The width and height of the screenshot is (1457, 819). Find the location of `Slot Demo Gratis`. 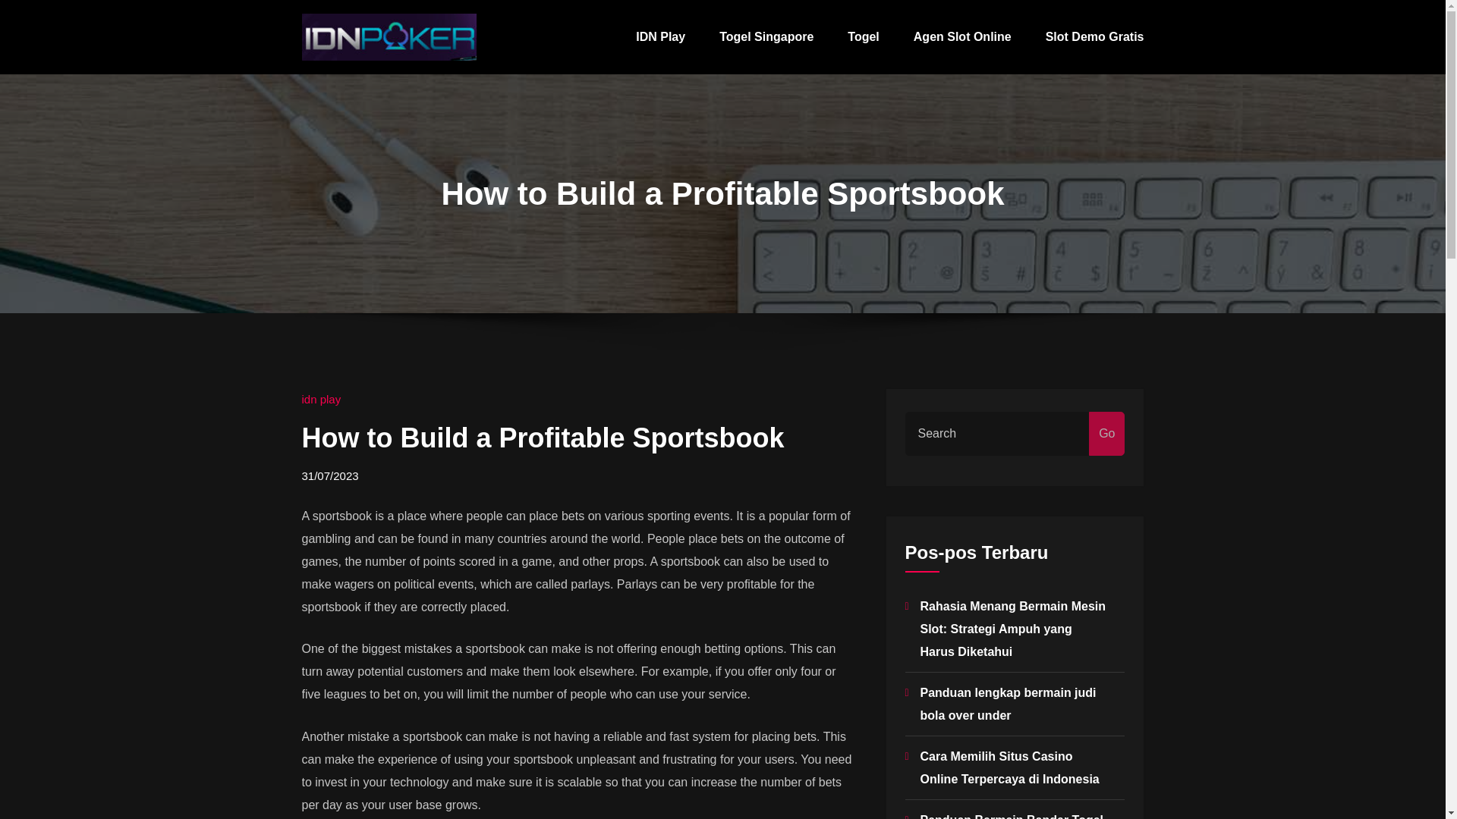

Slot Demo Gratis is located at coordinates (1094, 37).